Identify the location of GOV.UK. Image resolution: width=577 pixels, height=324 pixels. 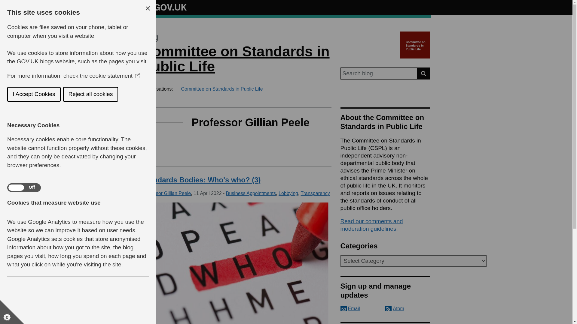
(164, 7).